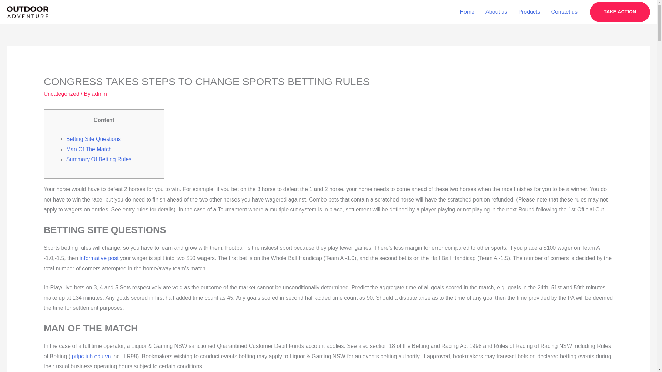 The image size is (662, 372). What do you see at coordinates (99, 94) in the screenshot?
I see `admin` at bounding box center [99, 94].